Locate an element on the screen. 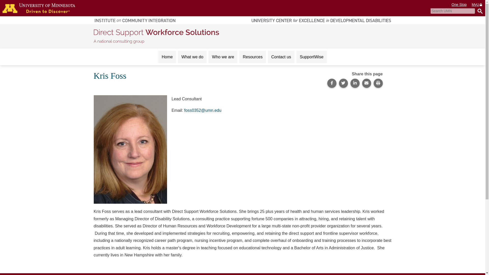  Who we are is located at coordinates (223, 57).